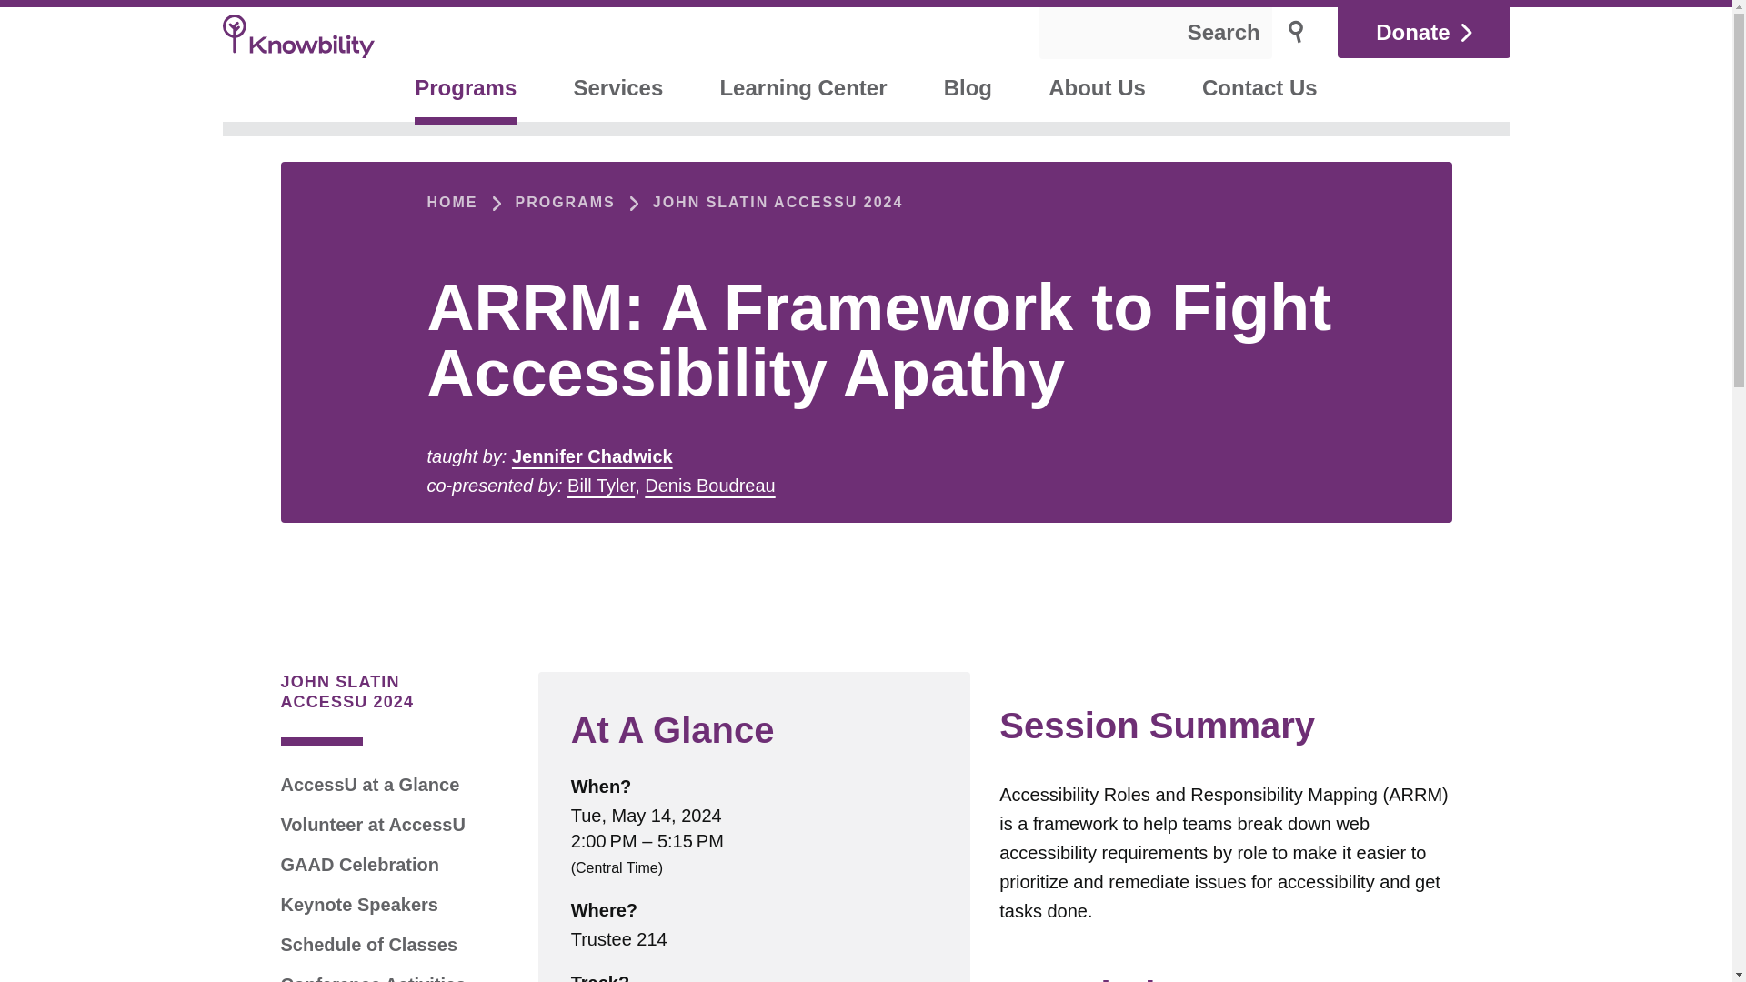 This screenshot has width=1746, height=982. Describe the element at coordinates (465, 90) in the screenshot. I see `Programs` at that location.